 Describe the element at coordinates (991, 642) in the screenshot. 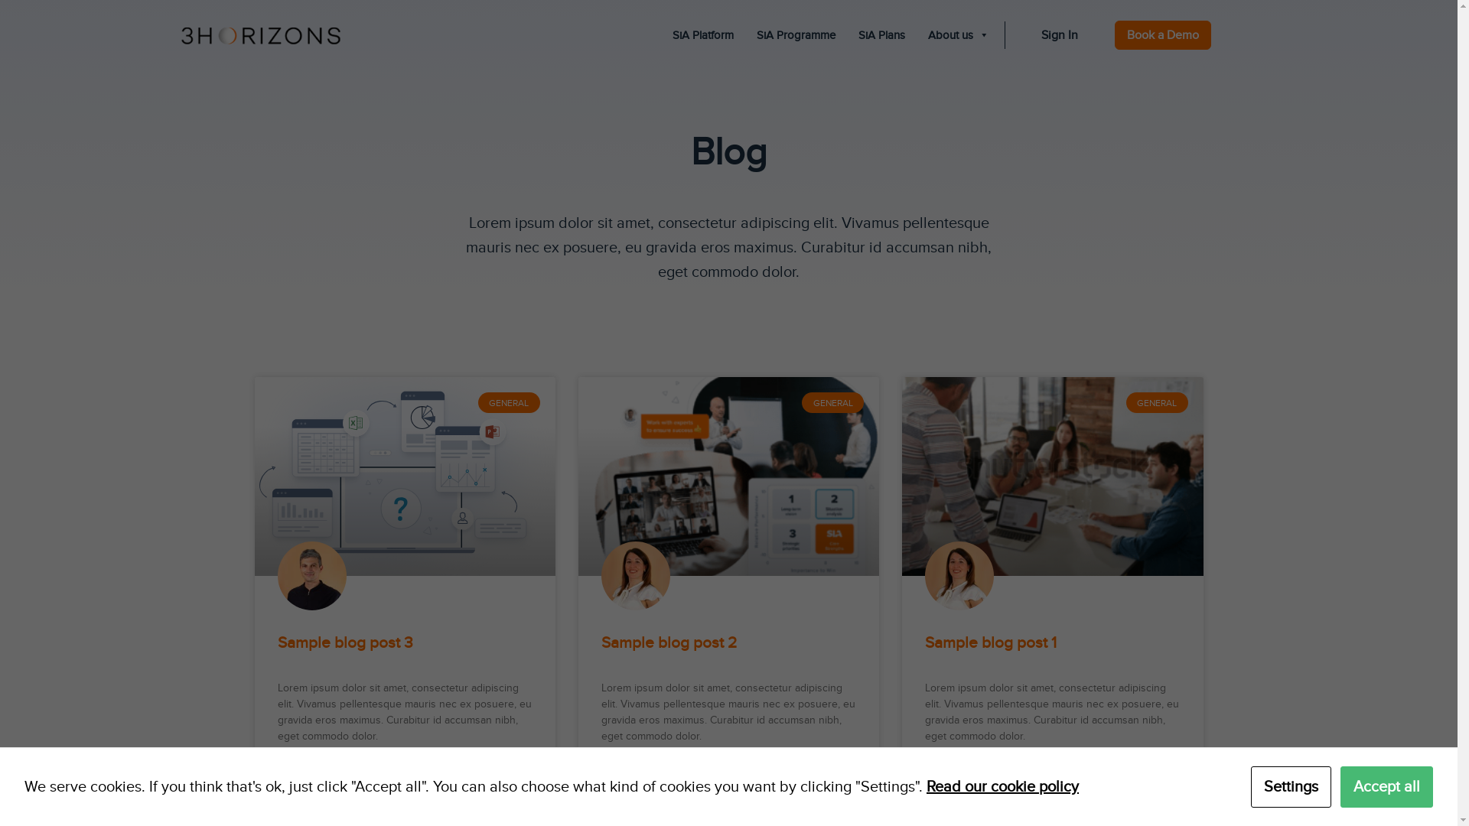

I see `Sample blog post 1` at that location.